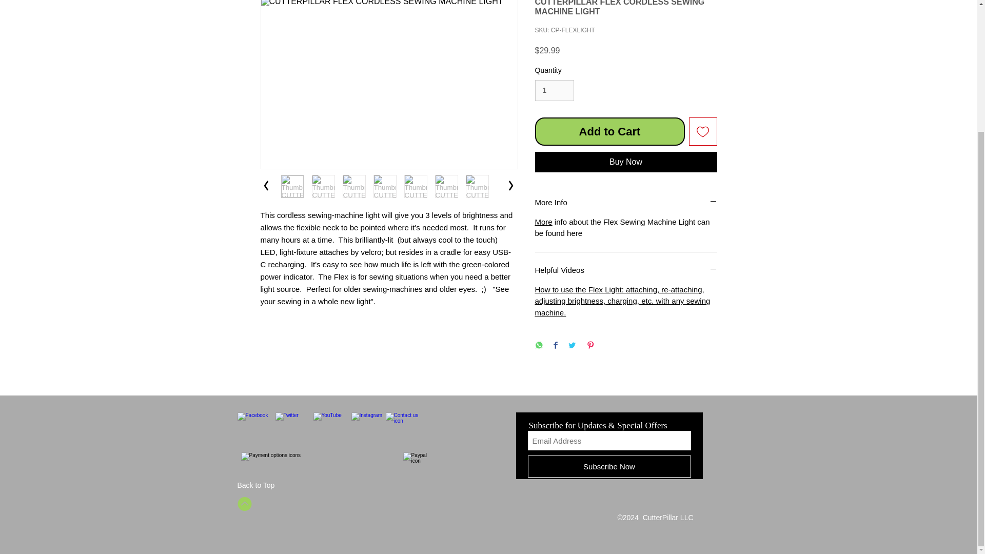 The height and width of the screenshot is (554, 985). What do you see at coordinates (320, 465) in the screenshot?
I see `credit cards.jpg` at bounding box center [320, 465].